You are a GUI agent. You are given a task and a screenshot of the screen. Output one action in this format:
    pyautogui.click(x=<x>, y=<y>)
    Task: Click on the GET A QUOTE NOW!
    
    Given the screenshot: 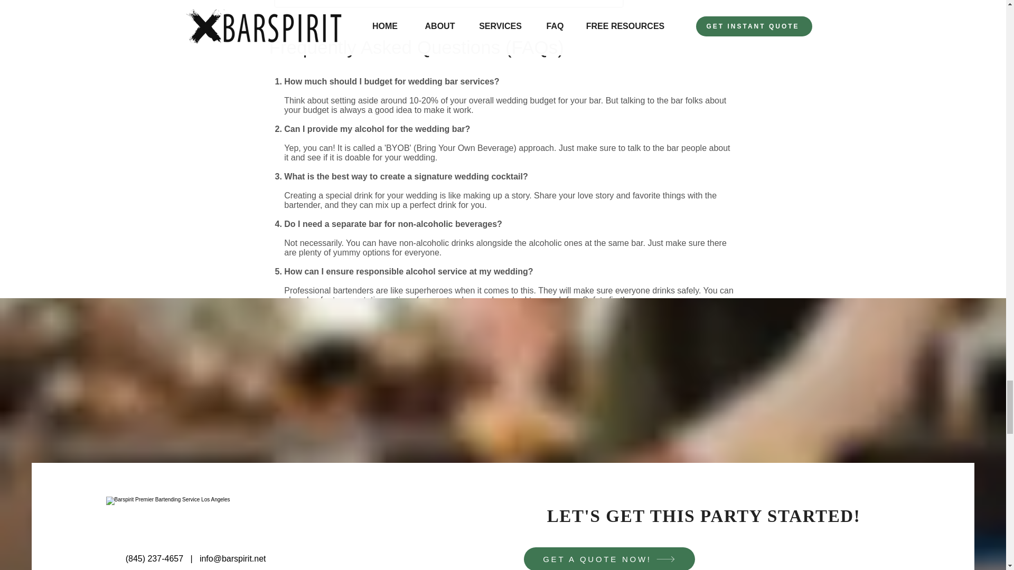 What is the action you would take?
    pyautogui.click(x=609, y=558)
    